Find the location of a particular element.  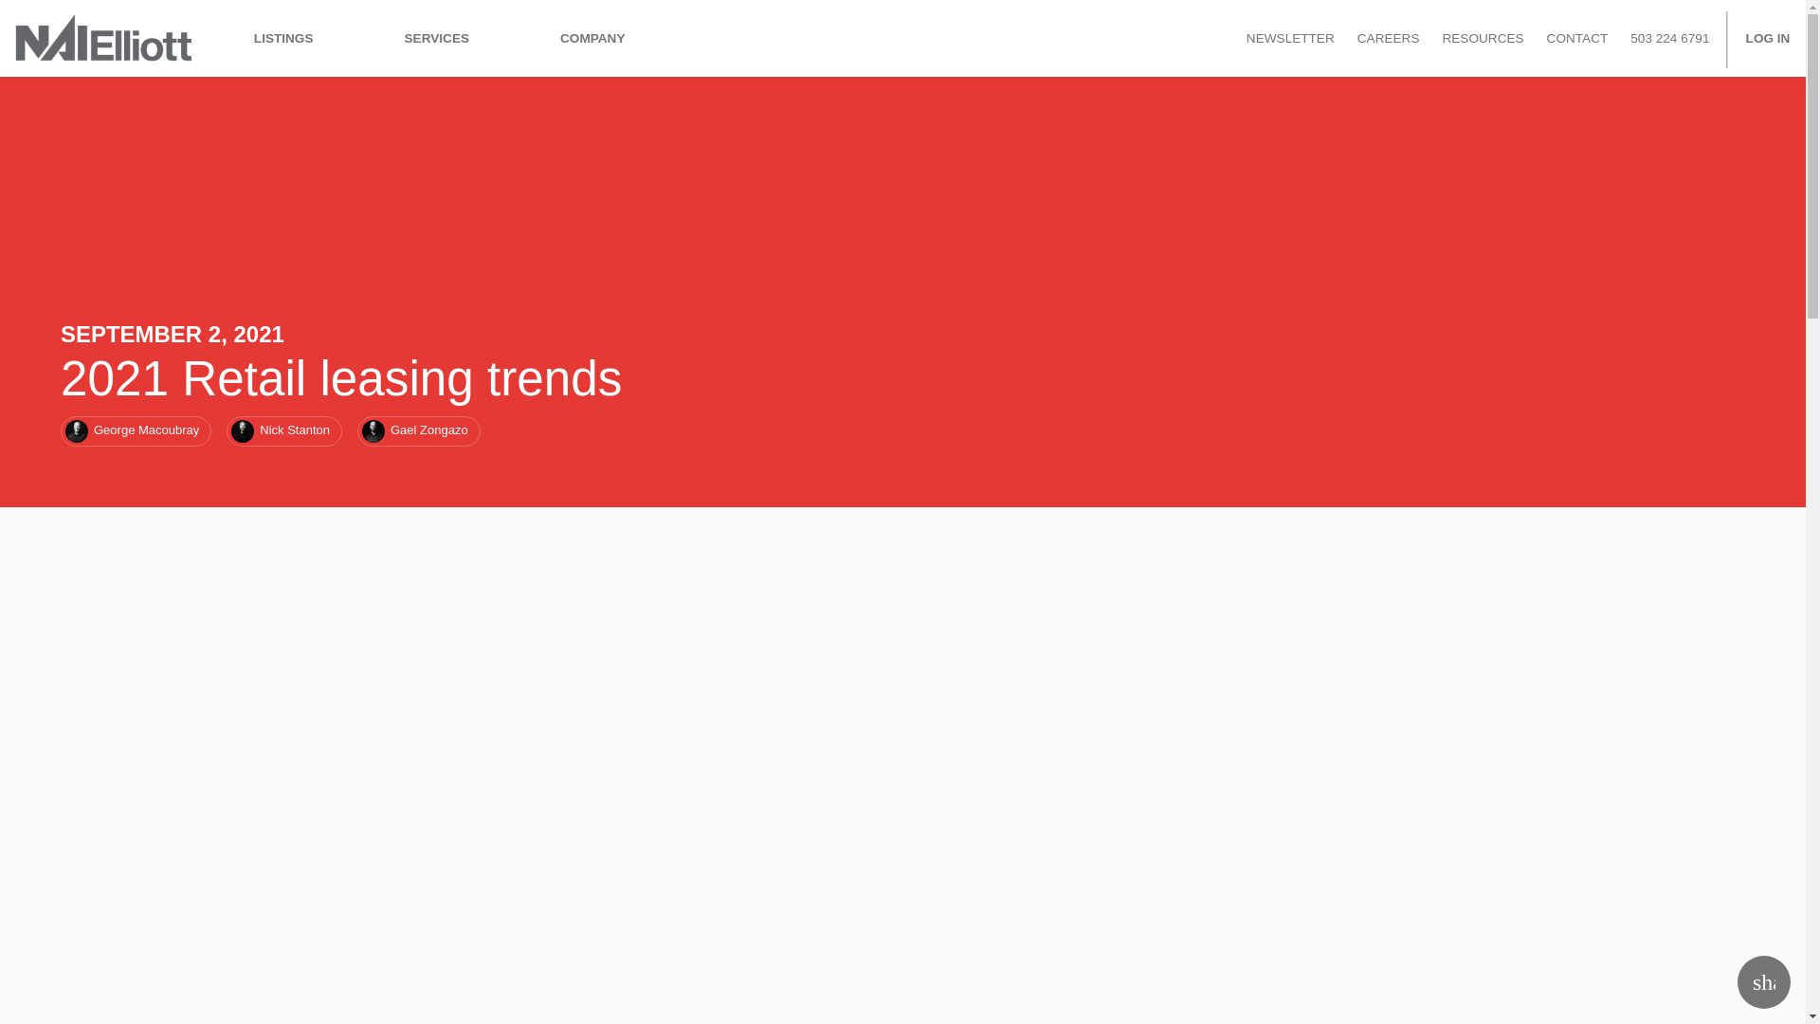

CAREERS is located at coordinates (1388, 38).